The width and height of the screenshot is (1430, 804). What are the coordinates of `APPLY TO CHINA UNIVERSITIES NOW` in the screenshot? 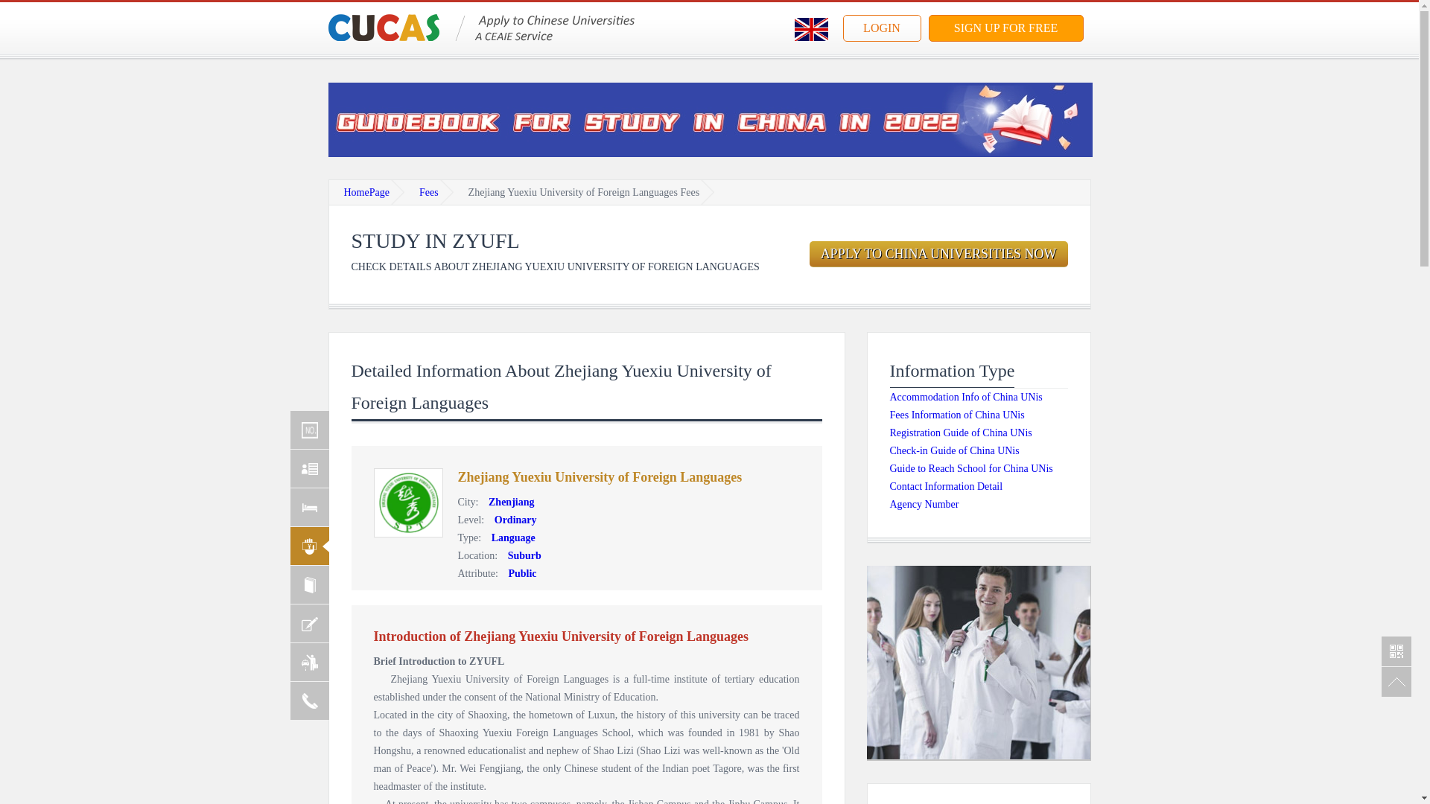 It's located at (938, 254).